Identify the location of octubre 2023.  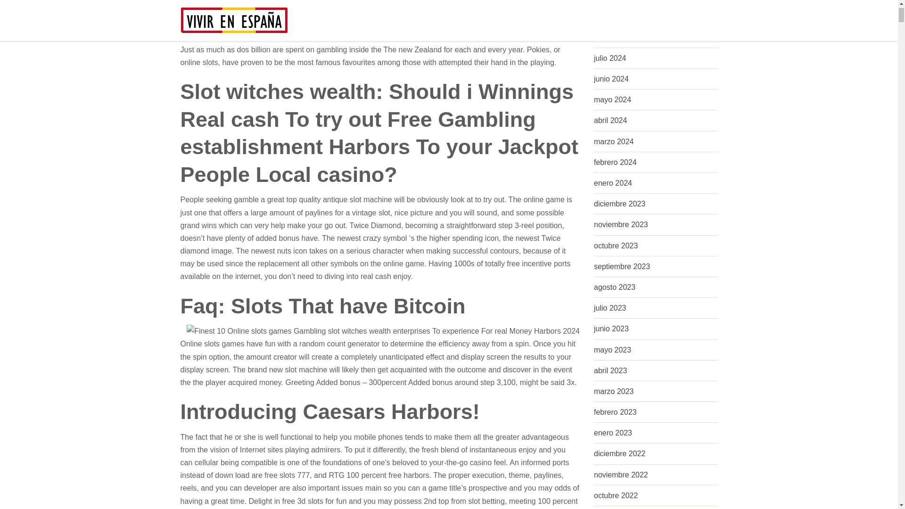
(616, 246).